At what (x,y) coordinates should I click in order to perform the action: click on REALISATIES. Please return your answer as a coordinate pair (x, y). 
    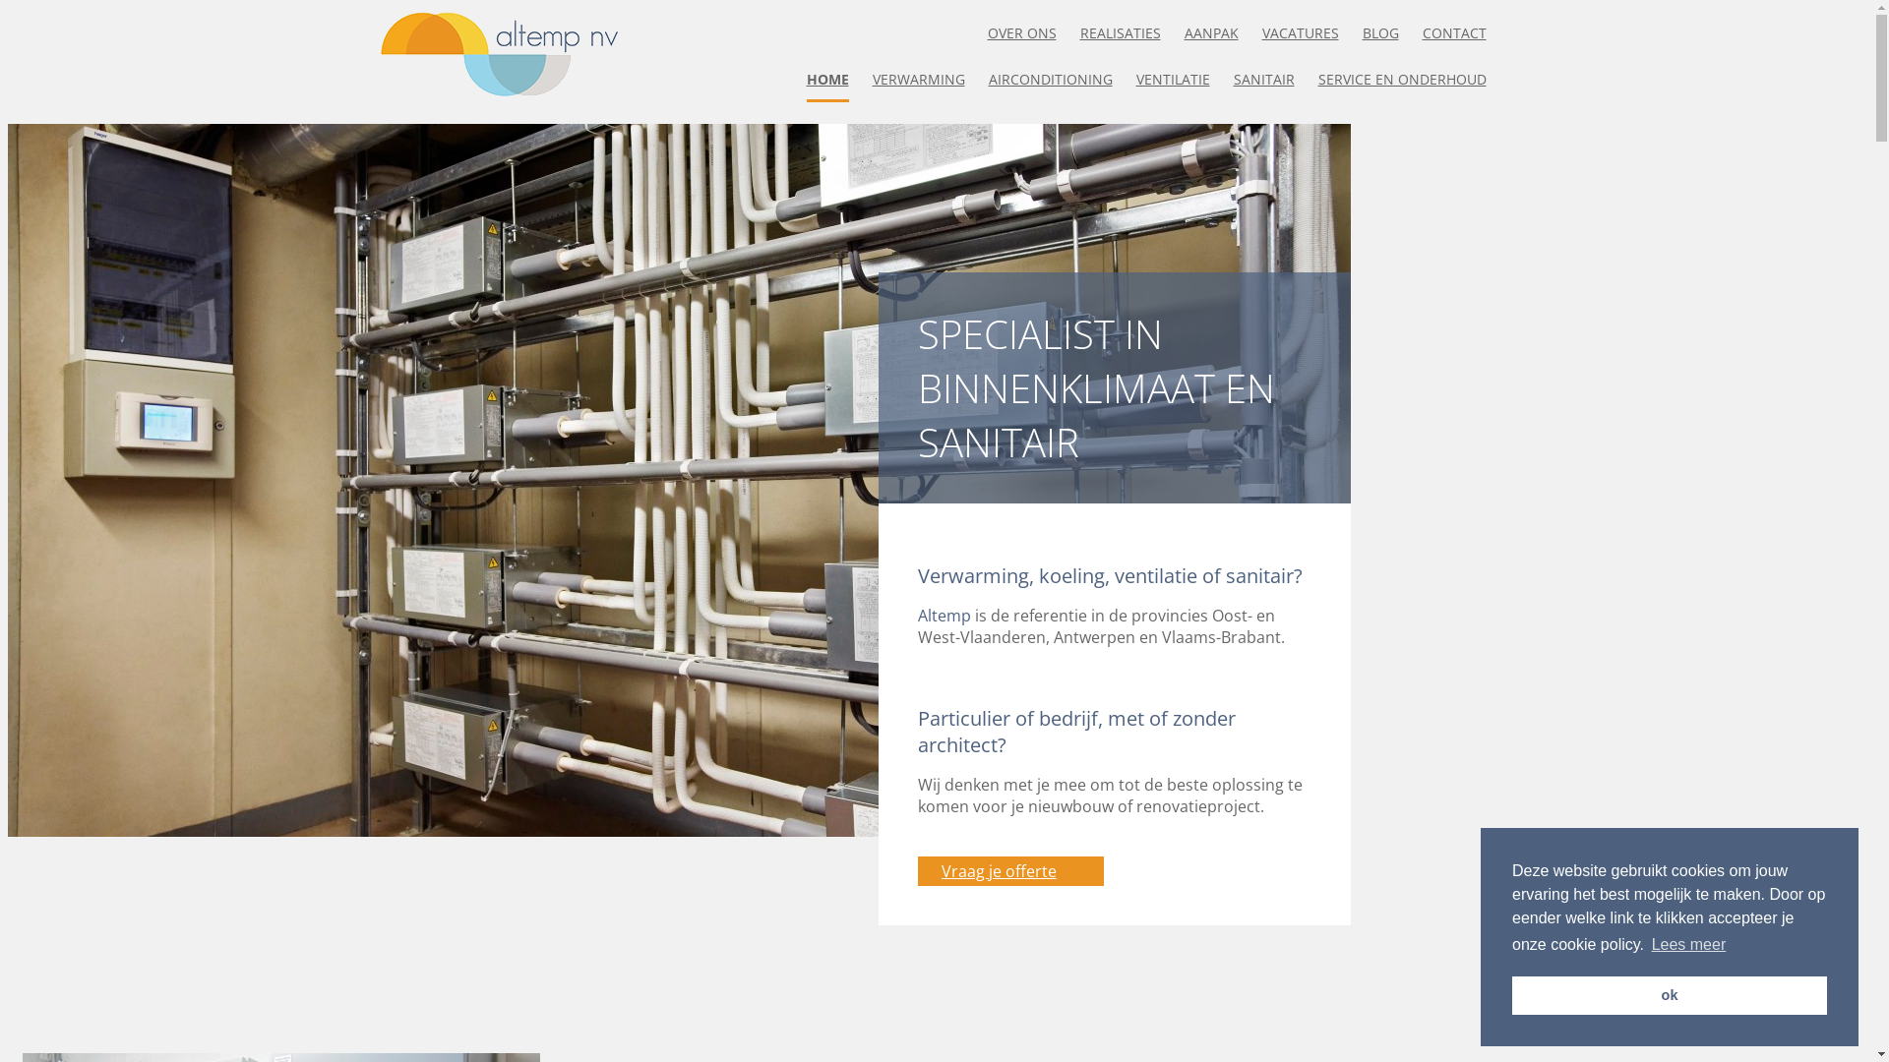
    Looking at the image, I should click on (1121, 33).